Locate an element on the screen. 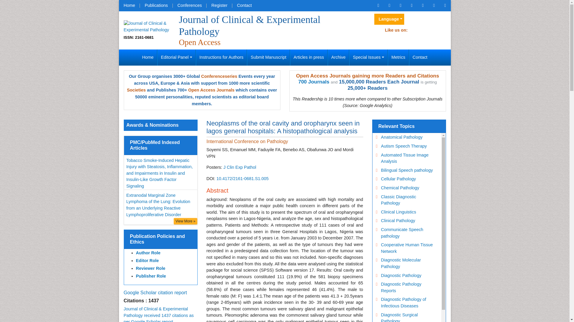 The image size is (574, 322). Omics Facebook is located at coordinates (389, 5).